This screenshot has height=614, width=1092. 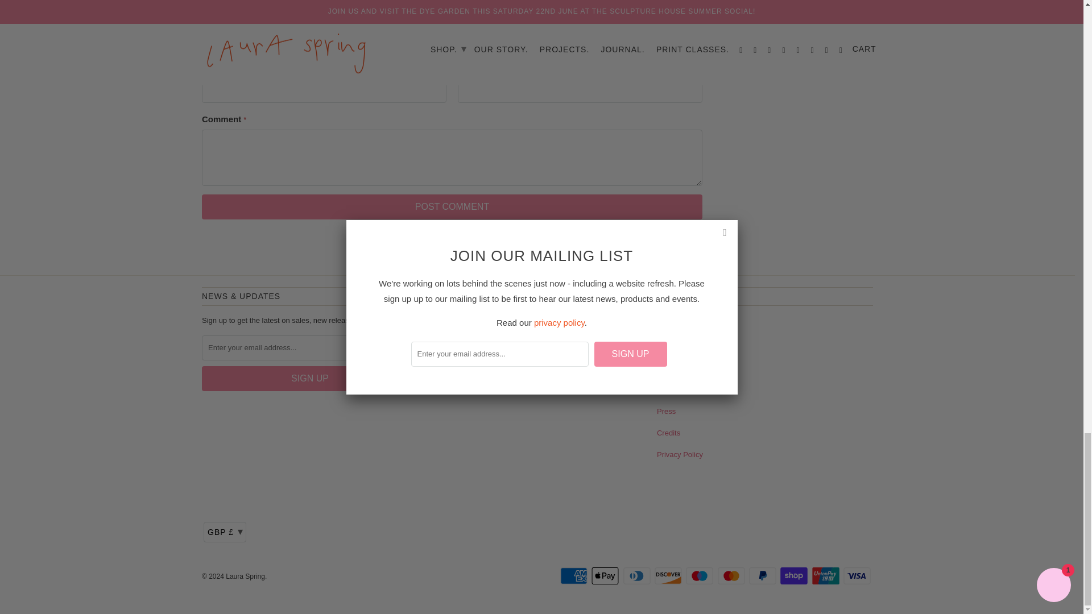 What do you see at coordinates (669, 575) in the screenshot?
I see `Discover` at bounding box center [669, 575].